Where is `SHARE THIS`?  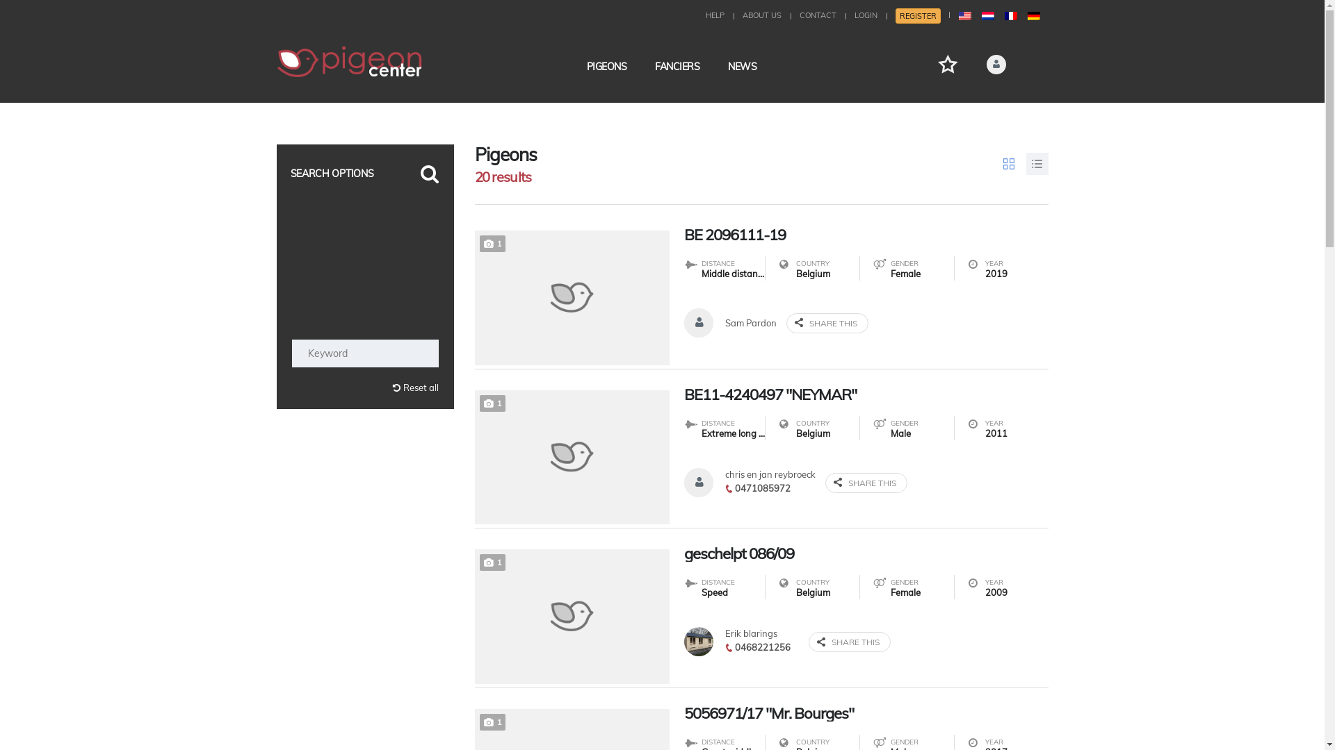
SHARE THIS is located at coordinates (866, 483).